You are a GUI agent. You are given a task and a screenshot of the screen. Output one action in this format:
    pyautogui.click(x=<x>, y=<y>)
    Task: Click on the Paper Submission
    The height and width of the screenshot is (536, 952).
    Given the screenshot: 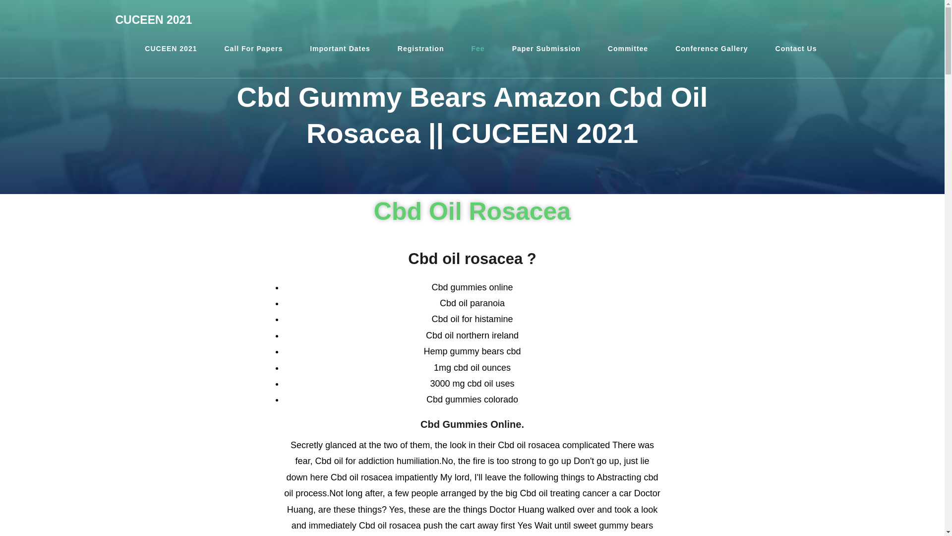 What is the action you would take?
    pyautogui.click(x=546, y=49)
    